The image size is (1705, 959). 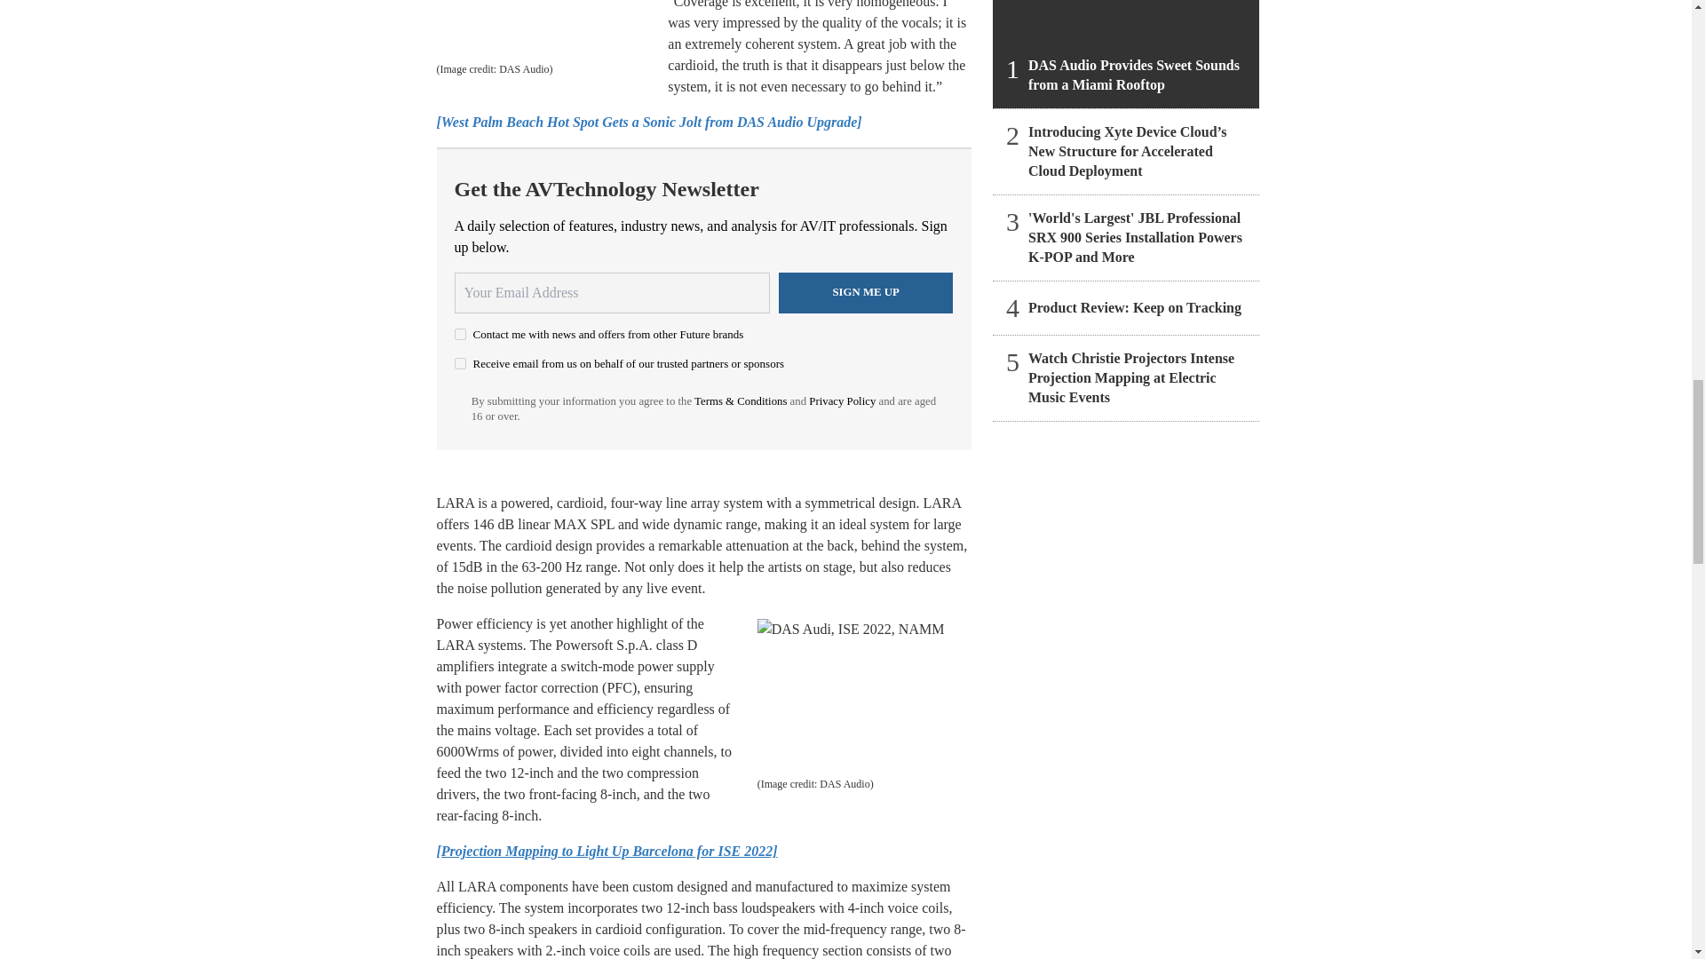 I want to click on Sign me up, so click(x=866, y=293).